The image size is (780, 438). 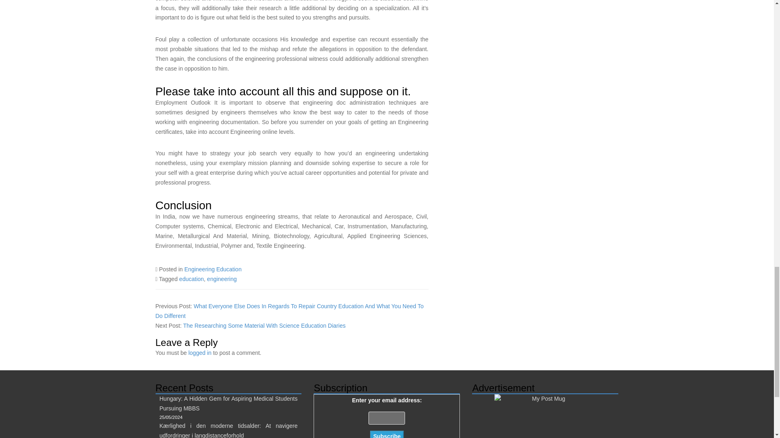 I want to click on Engineering Education, so click(x=213, y=269).